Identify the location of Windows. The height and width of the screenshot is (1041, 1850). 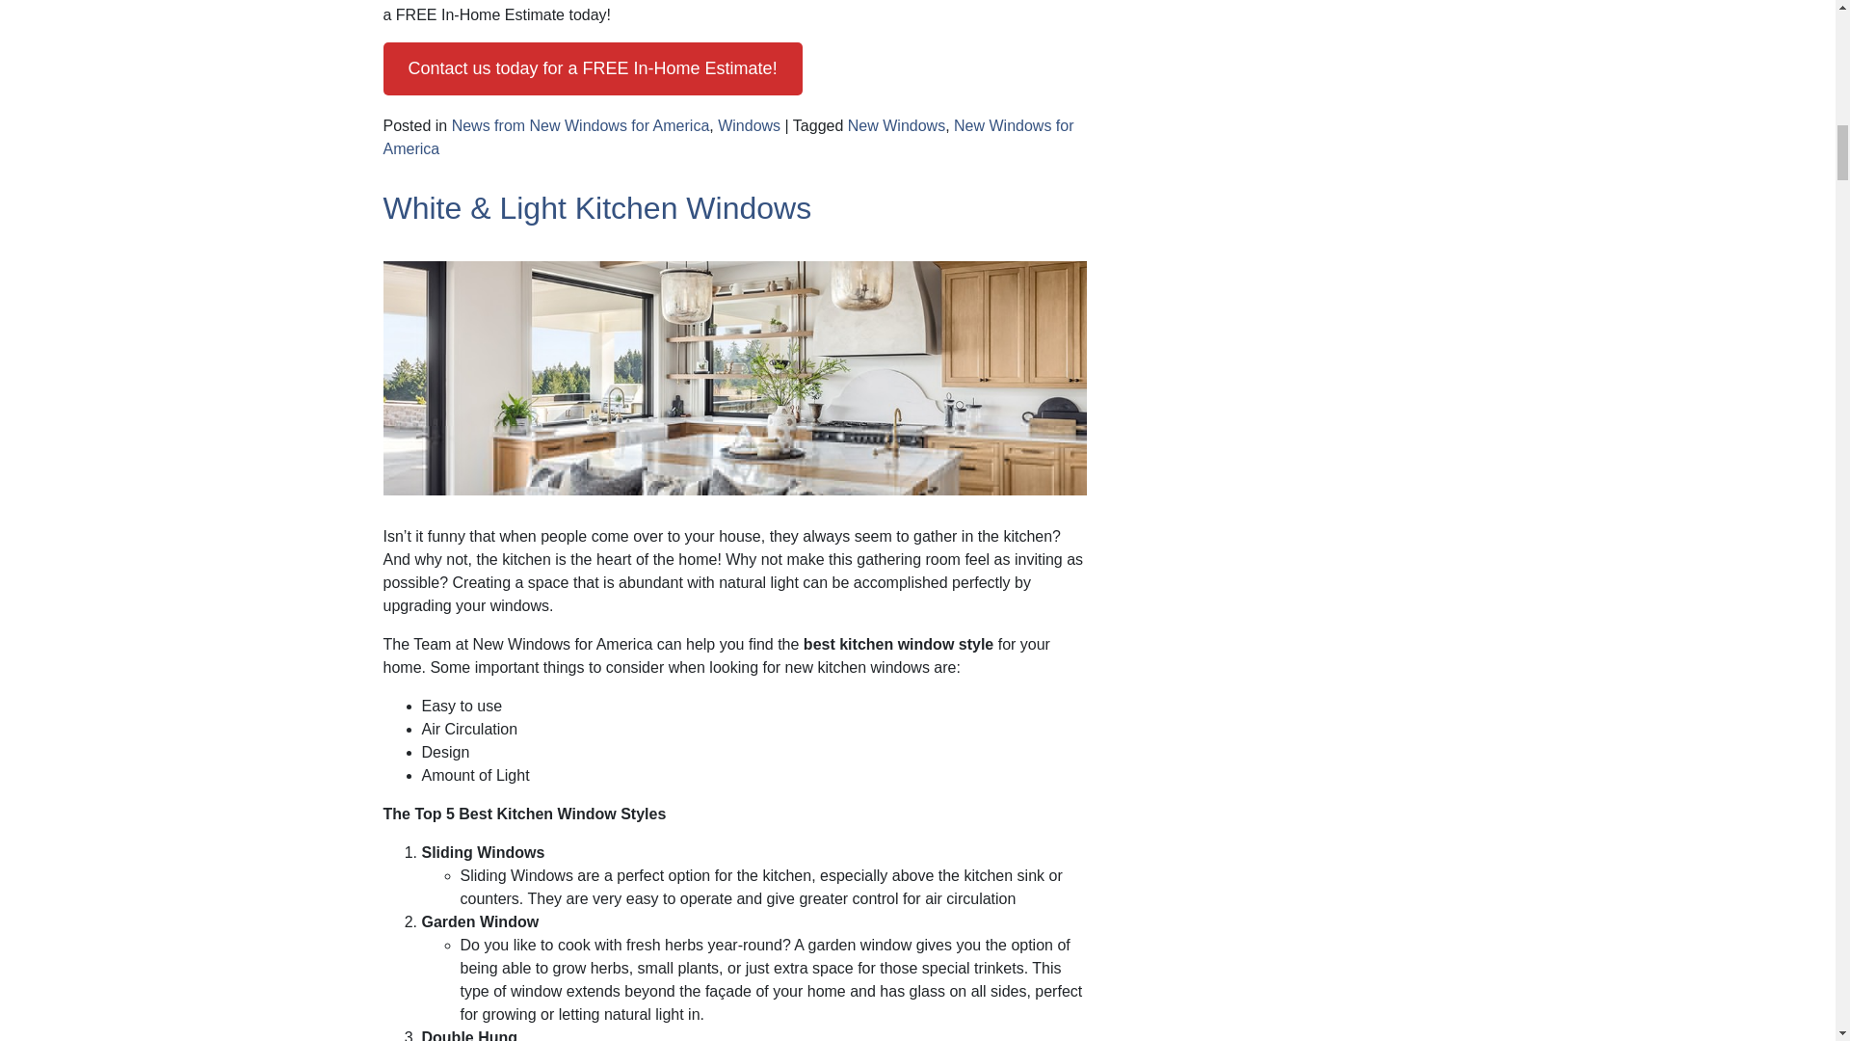
(749, 125).